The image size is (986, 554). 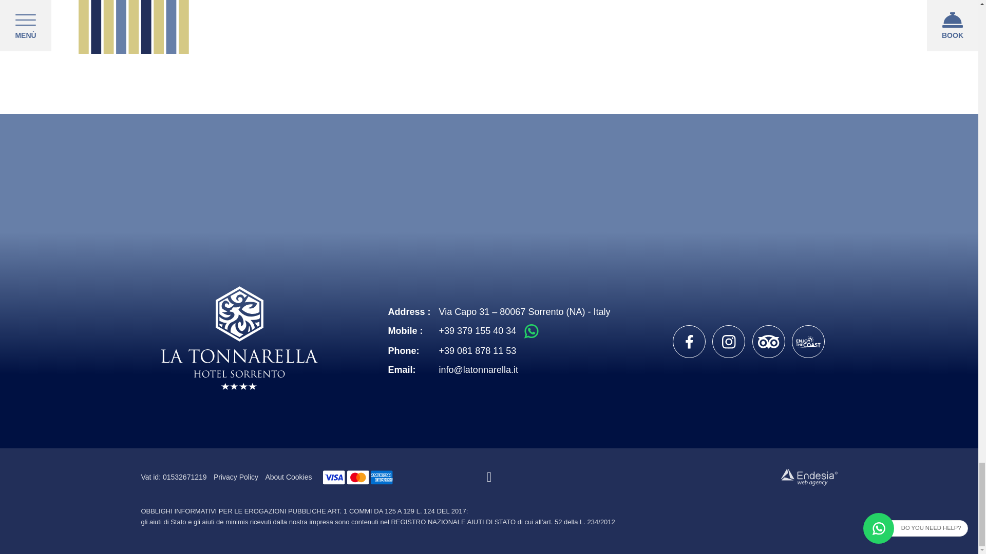 What do you see at coordinates (453, 521) in the screenshot?
I see `REGISTRO NAZIONALE AIUTI DI STATO` at bounding box center [453, 521].